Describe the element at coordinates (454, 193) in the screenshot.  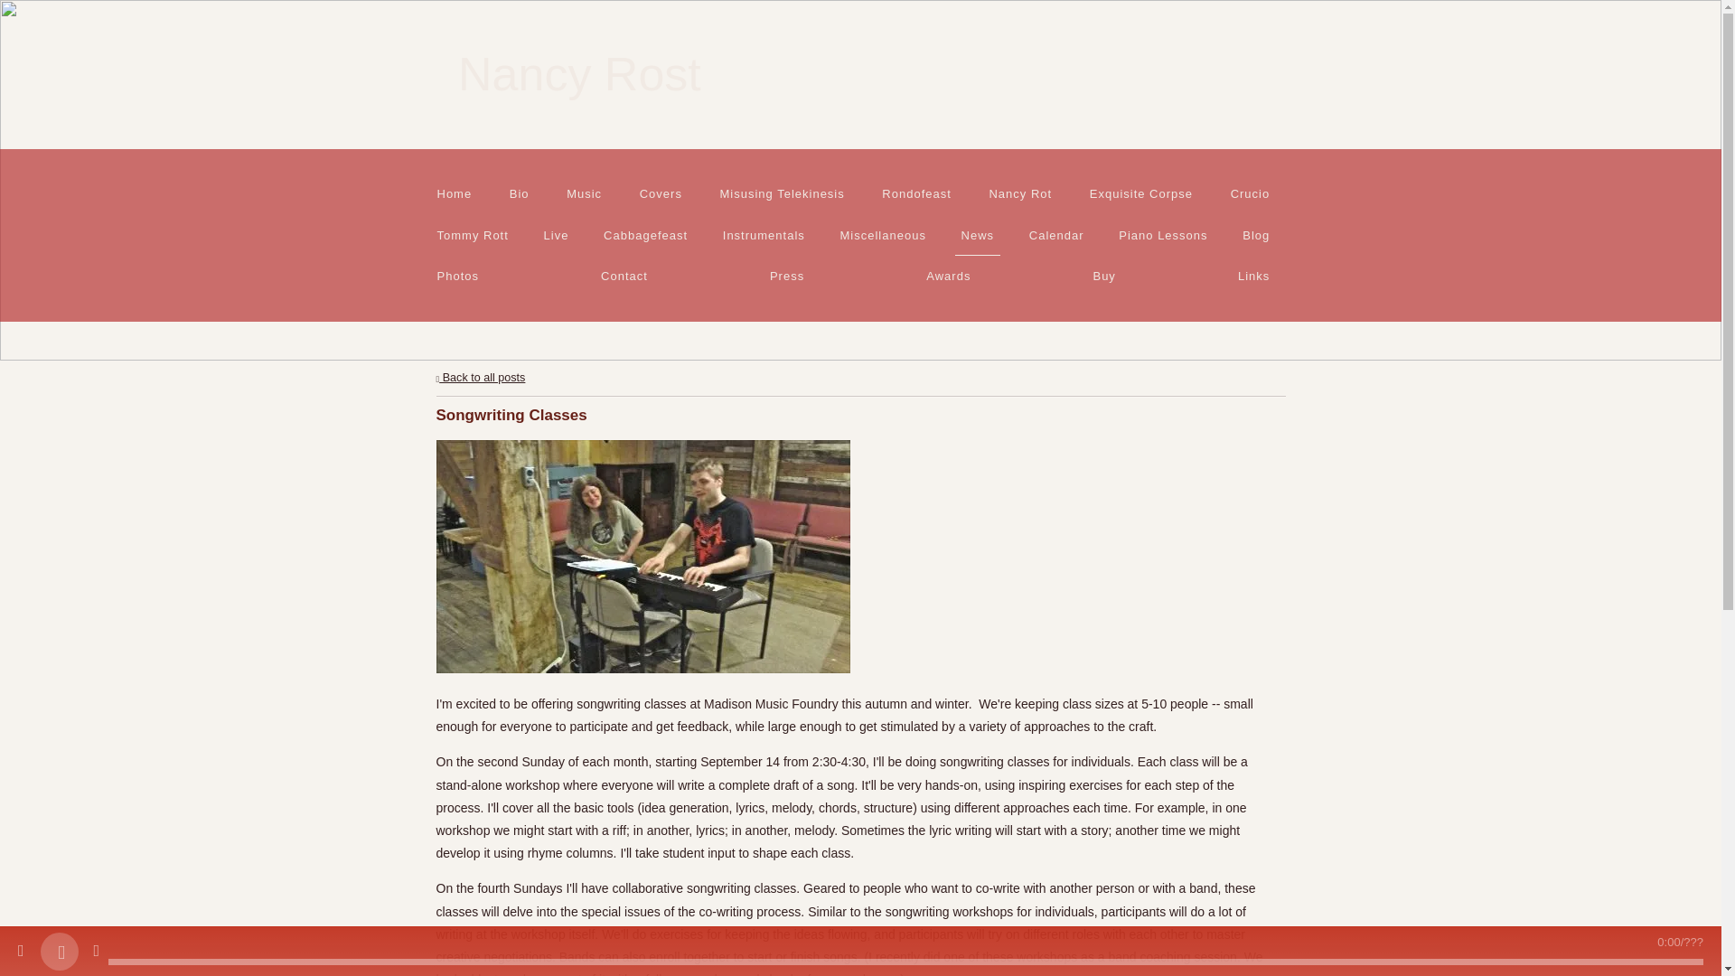
I see `Home` at that location.